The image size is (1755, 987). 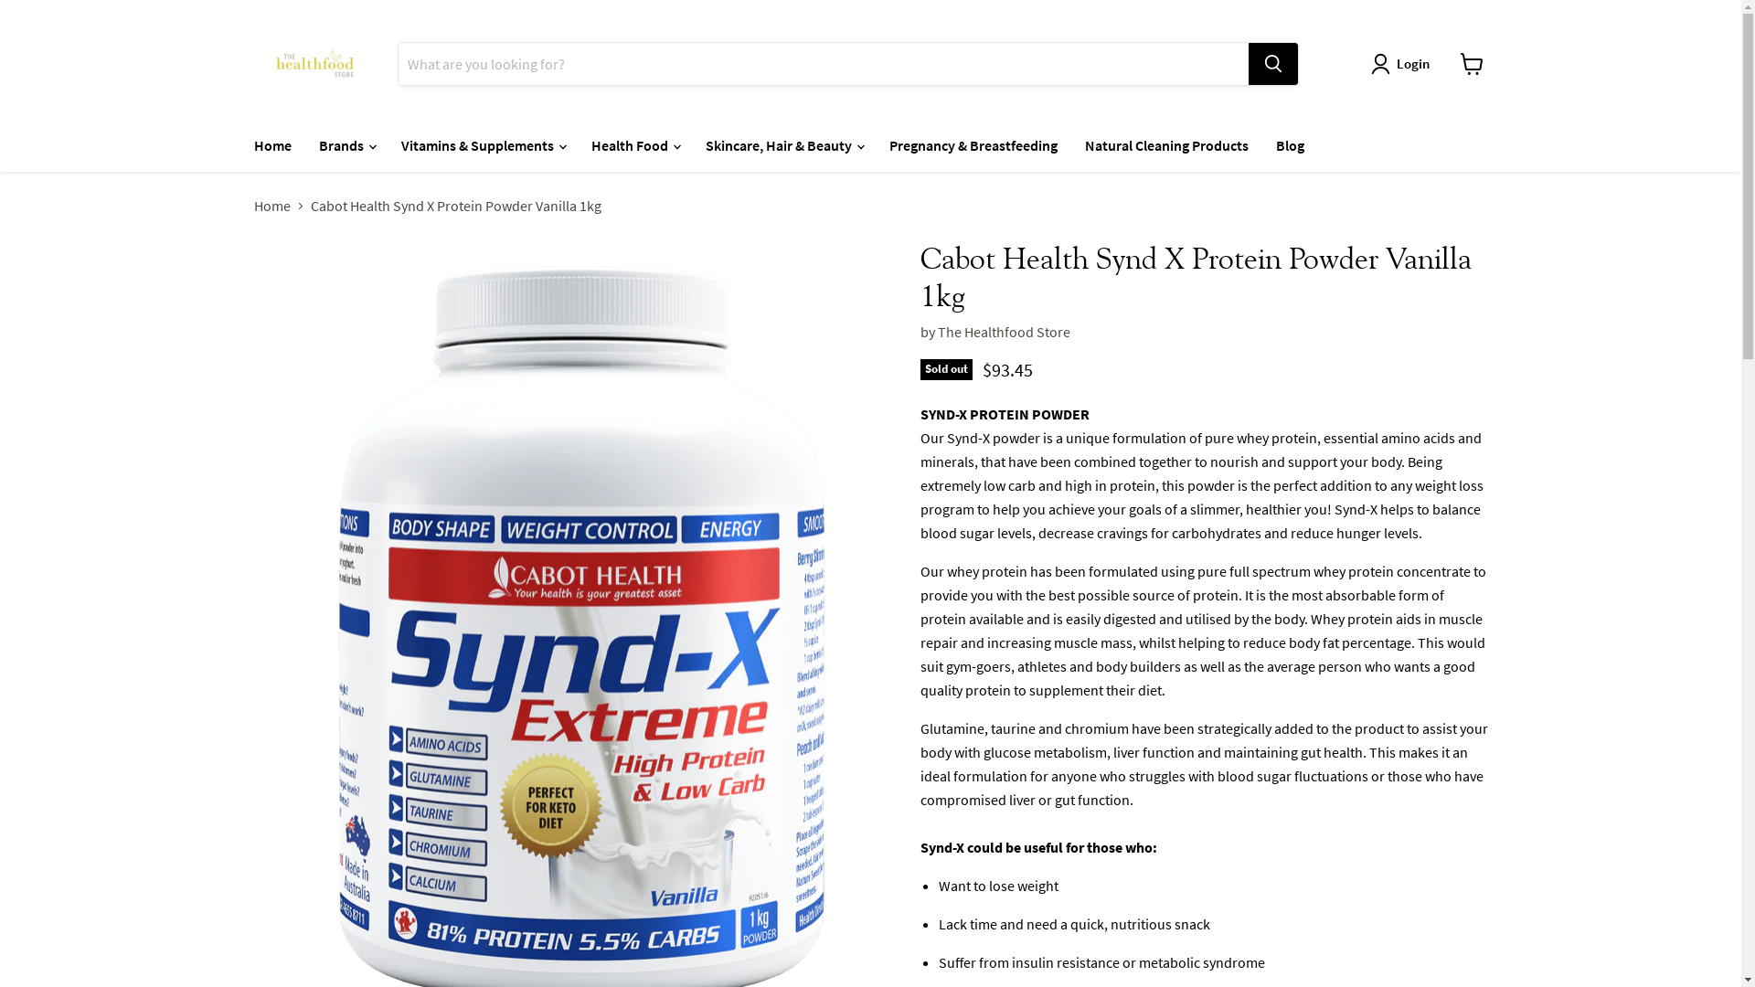 I want to click on Home, so click(x=272, y=145).